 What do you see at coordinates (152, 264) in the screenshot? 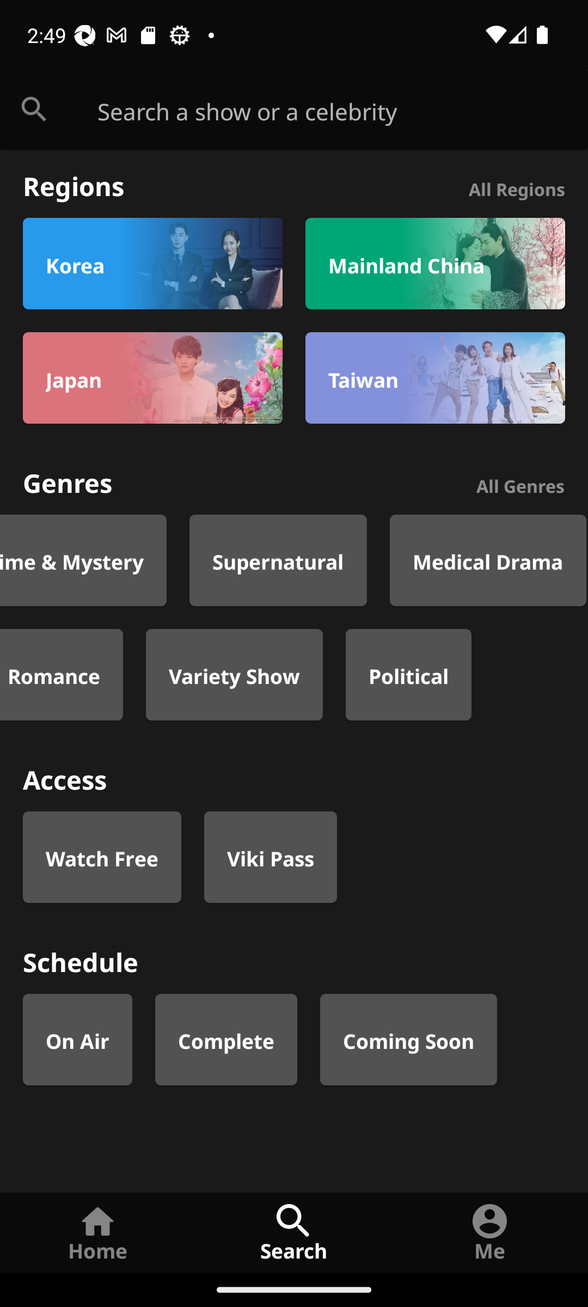
I see `filter_region_kr Korea` at bounding box center [152, 264].